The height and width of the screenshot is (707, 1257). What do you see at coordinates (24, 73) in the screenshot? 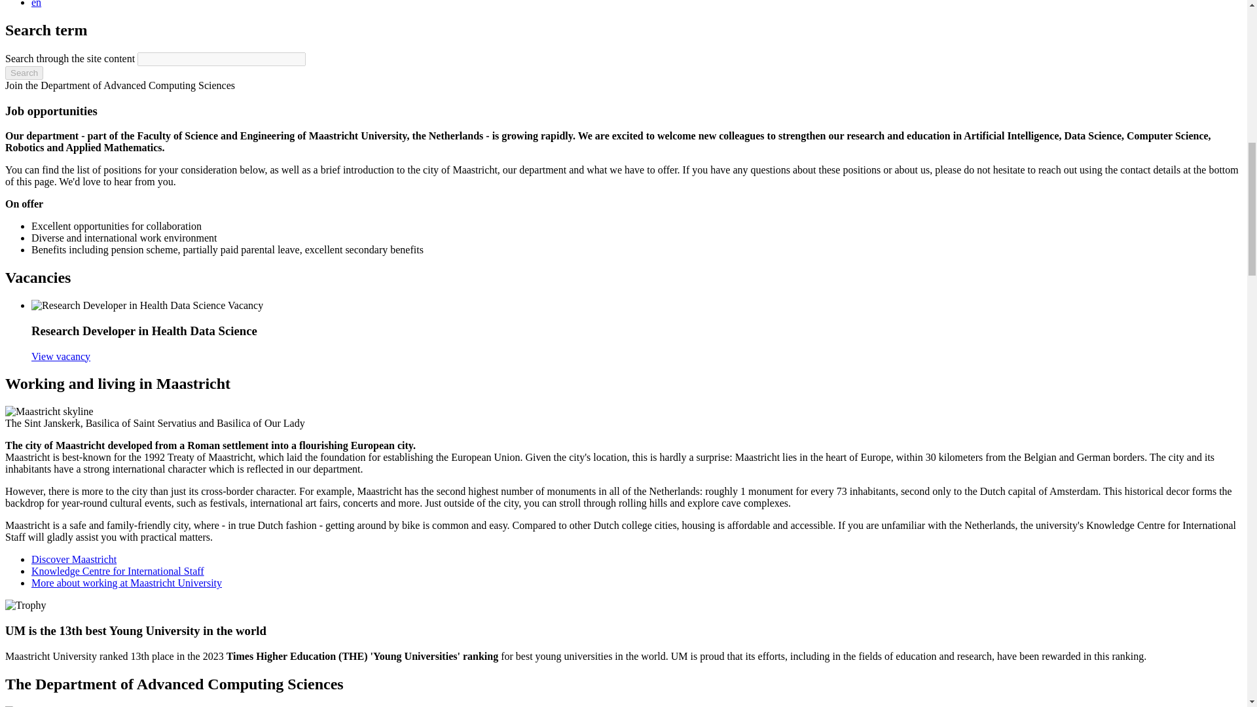
I see `Search` at bounding box center [24, 73].